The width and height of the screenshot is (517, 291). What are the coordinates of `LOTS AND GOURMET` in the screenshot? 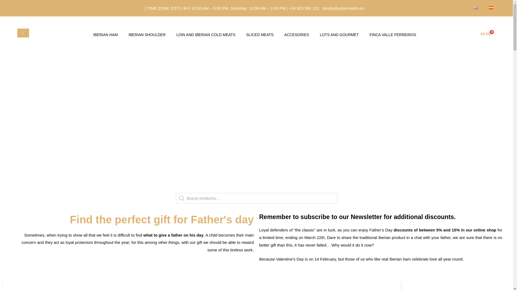 It's located at (339, 34).